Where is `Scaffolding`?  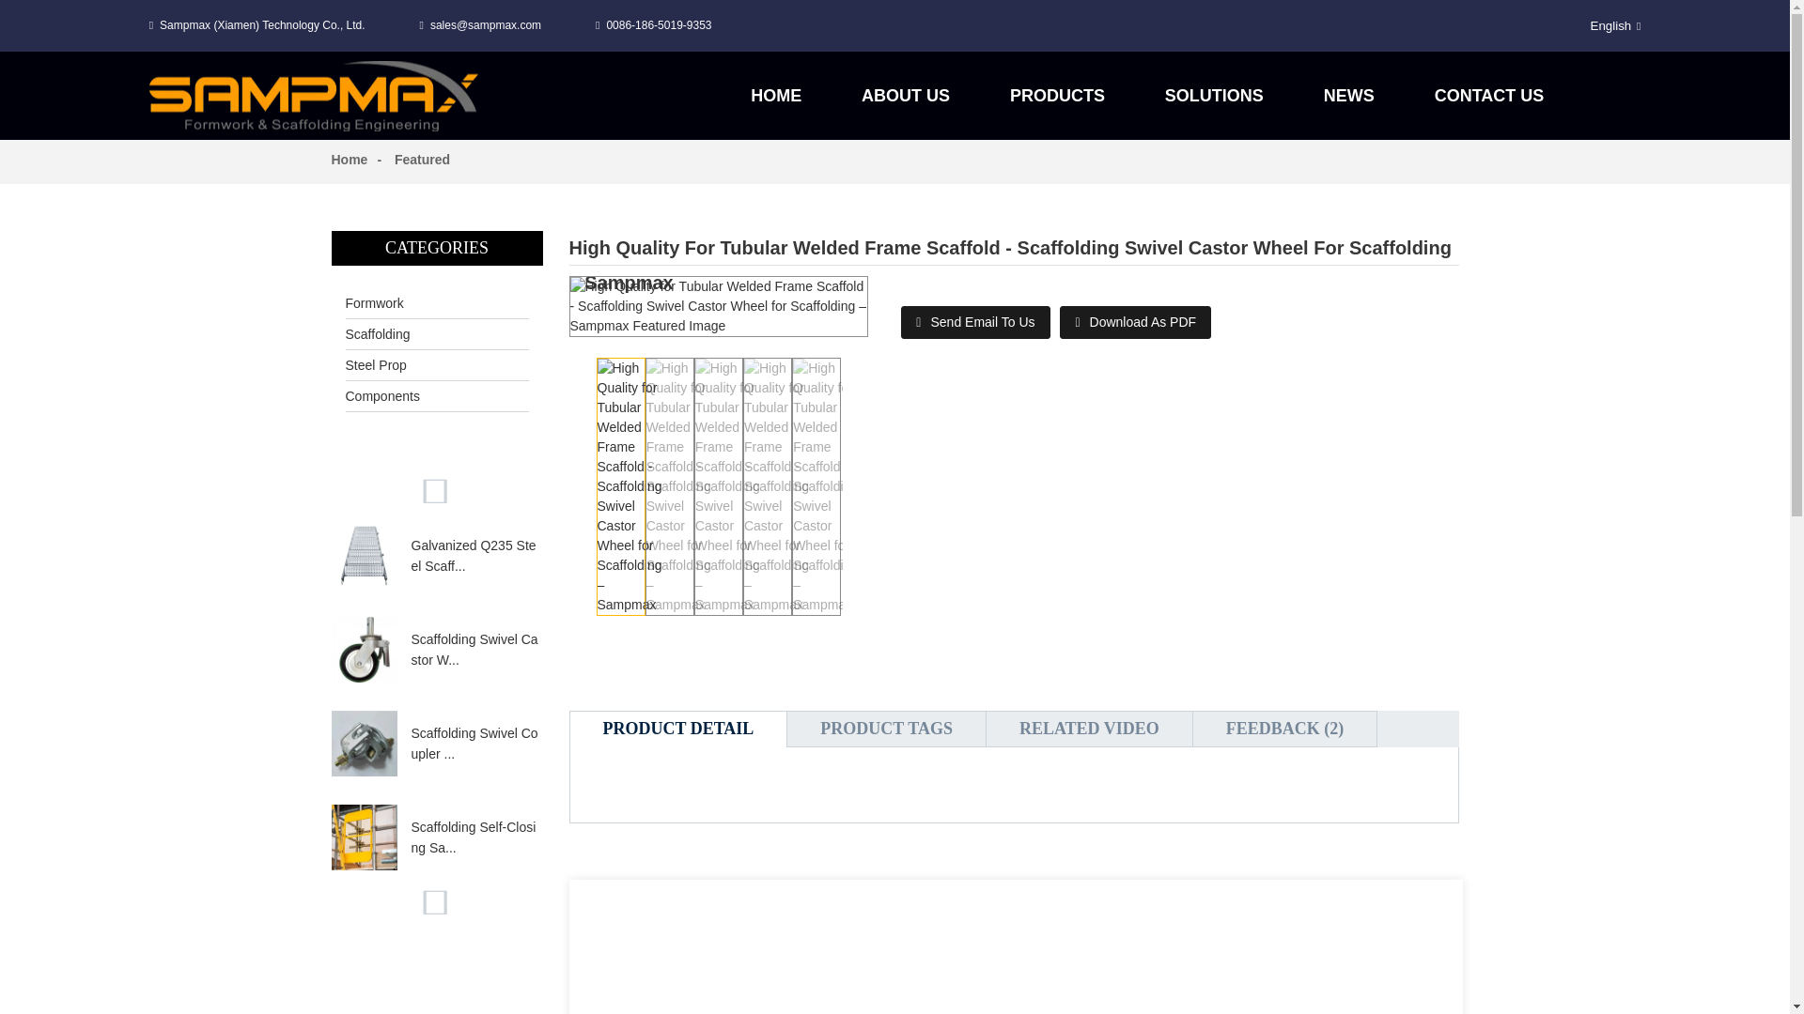 Scaffolding is located at coordinates (437, 334).